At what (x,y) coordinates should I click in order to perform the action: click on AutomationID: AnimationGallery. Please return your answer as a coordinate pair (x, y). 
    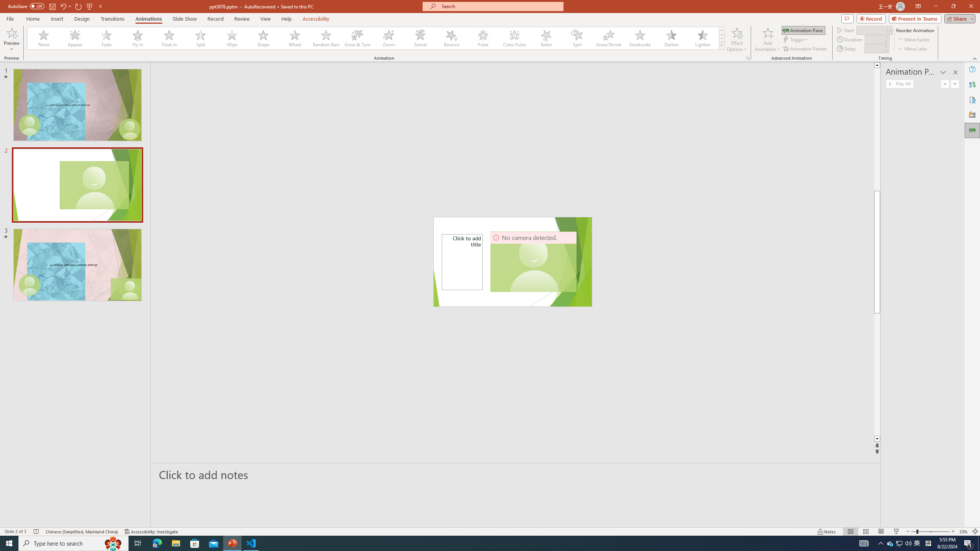
    Looking at the image, I should click on (376, 38).